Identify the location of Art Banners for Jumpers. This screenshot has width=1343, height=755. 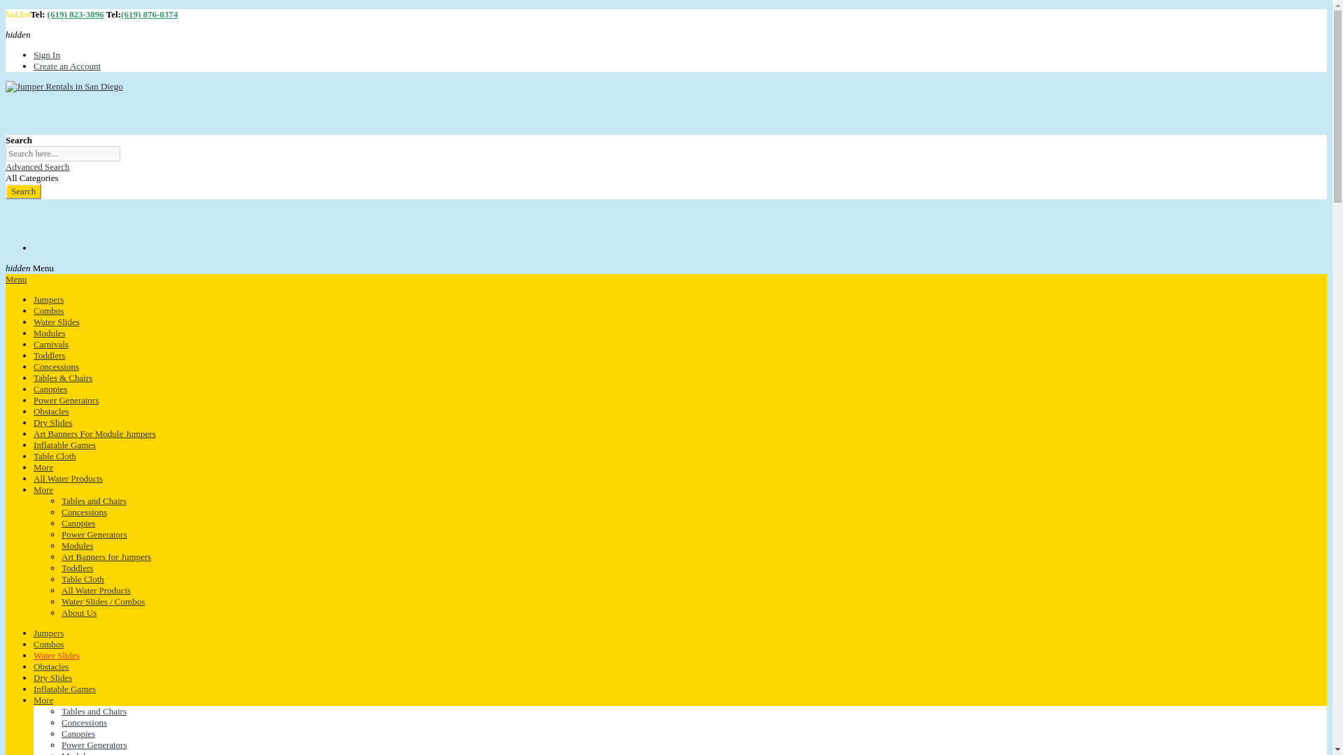
(106, 556).